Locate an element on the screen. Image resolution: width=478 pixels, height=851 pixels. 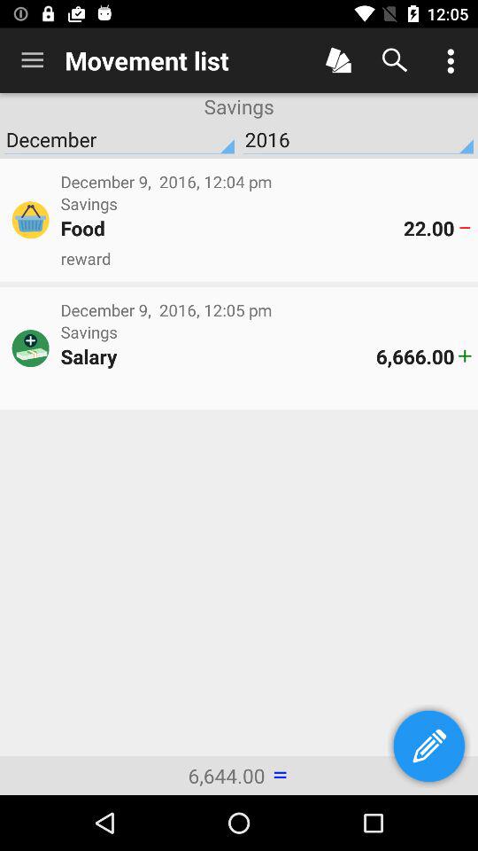
choose icon above reward icon is located at coordinates (232, 228).